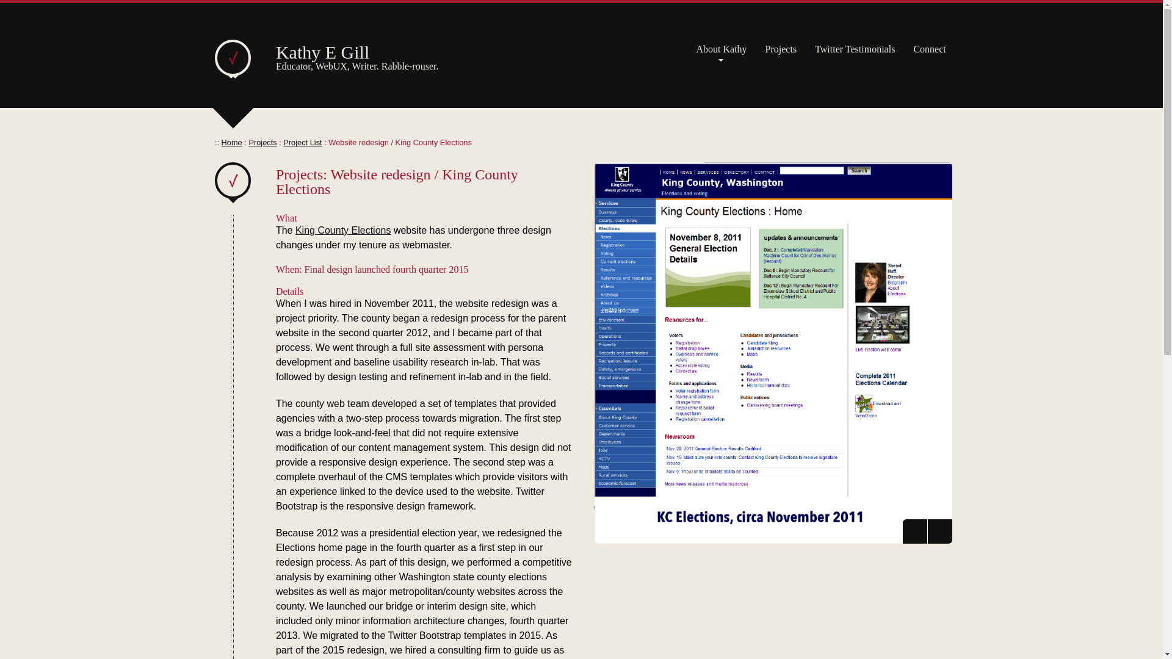  What do you see at coordinates (855, 49) in the screenshot?
I see `Twitter Testimonials` at bounding box center [855, 49].